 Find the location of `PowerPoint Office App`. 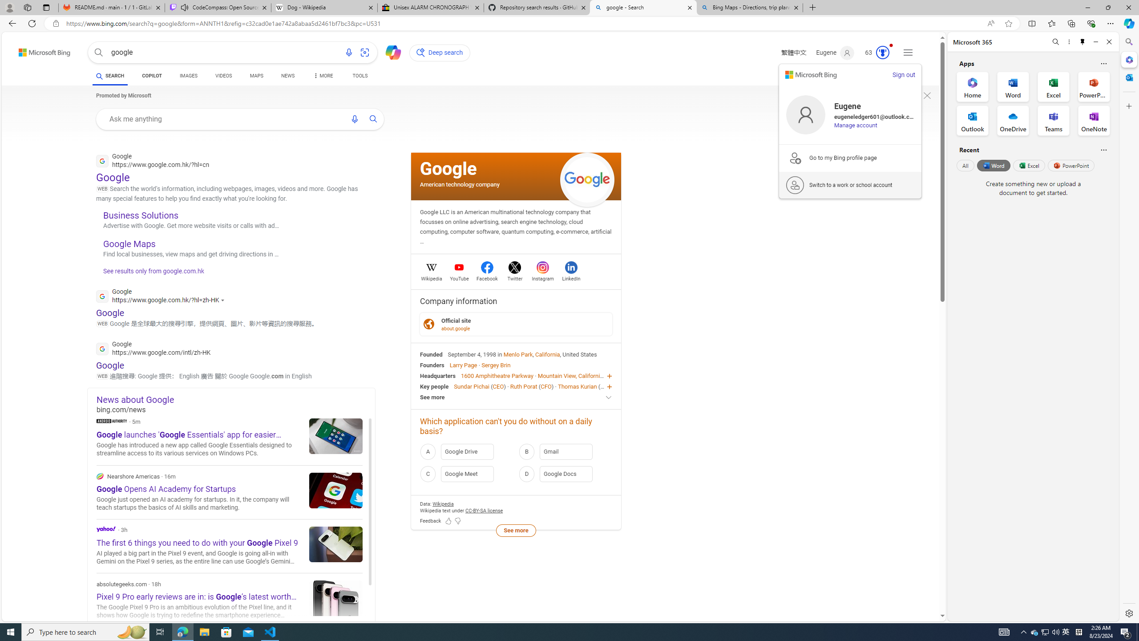

PowerPoint Office App is located at coordinates (1094, 86).